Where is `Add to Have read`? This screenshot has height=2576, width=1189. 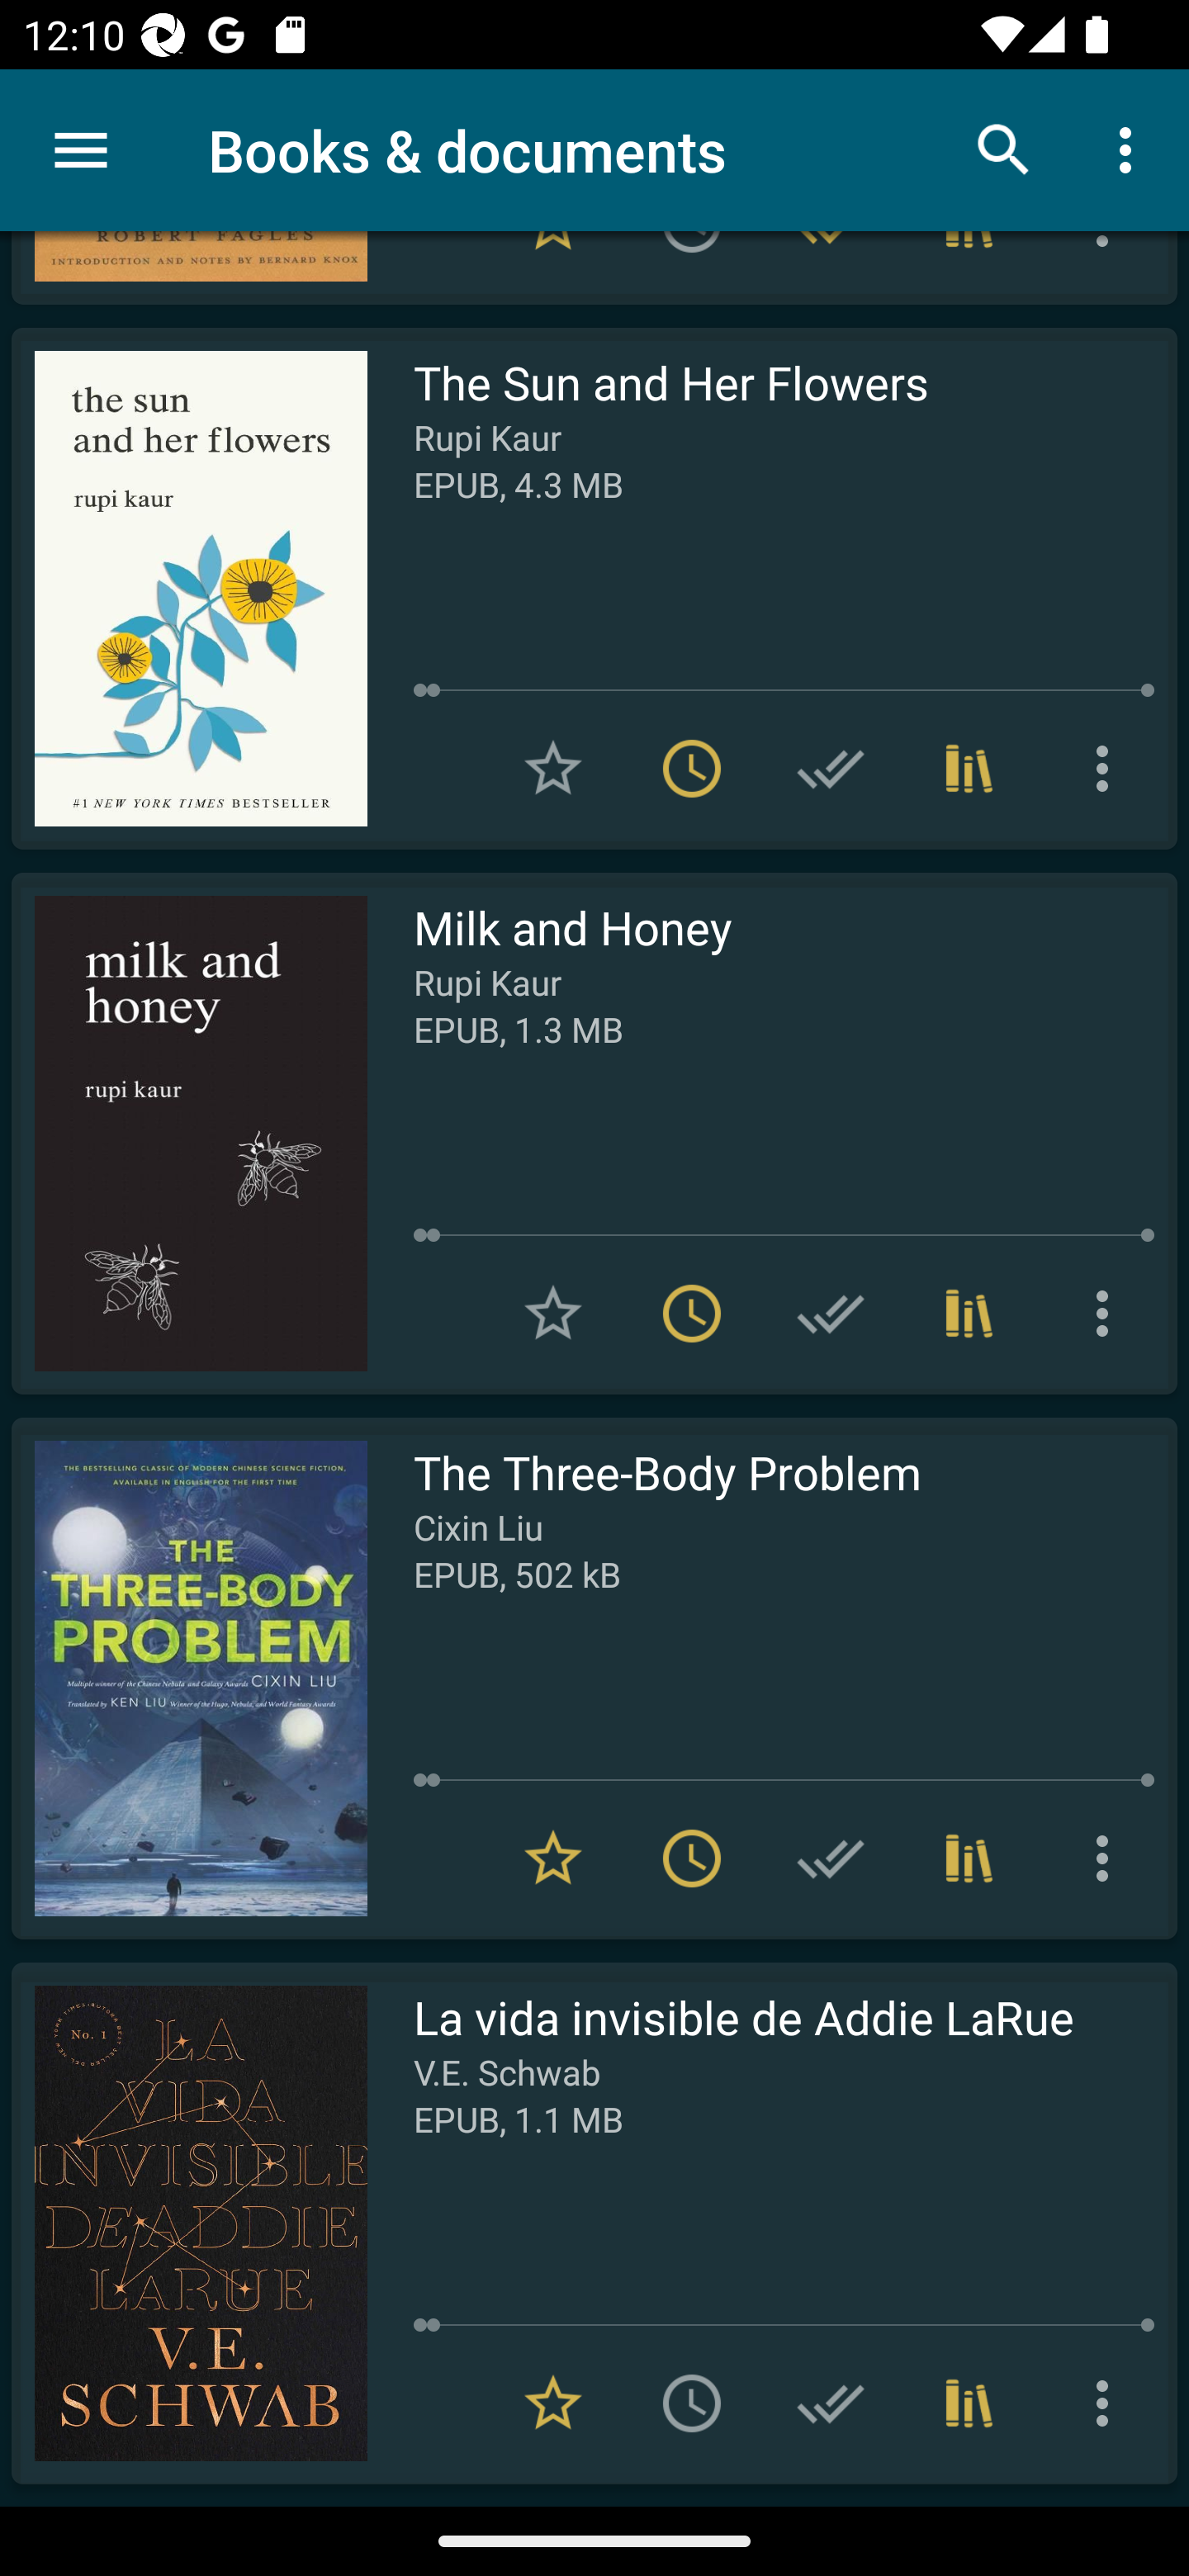 Add to Have read is located at coordinates (831, 2403).